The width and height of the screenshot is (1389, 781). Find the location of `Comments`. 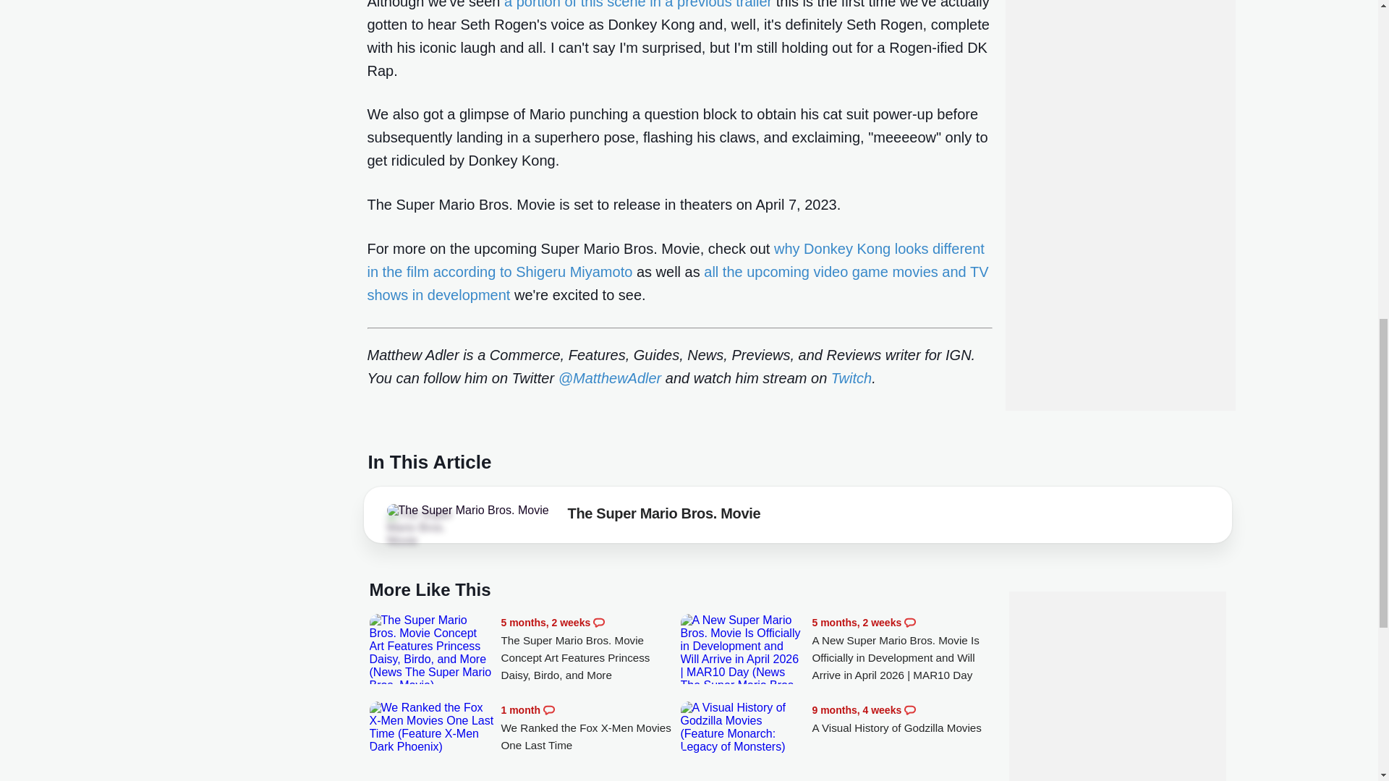

Comments is located at coordinates (598, 623).